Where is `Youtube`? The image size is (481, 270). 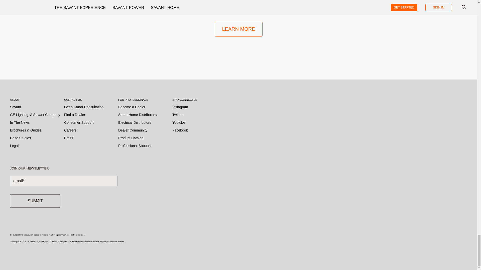
Youtube is located at coordinates (179, 122).